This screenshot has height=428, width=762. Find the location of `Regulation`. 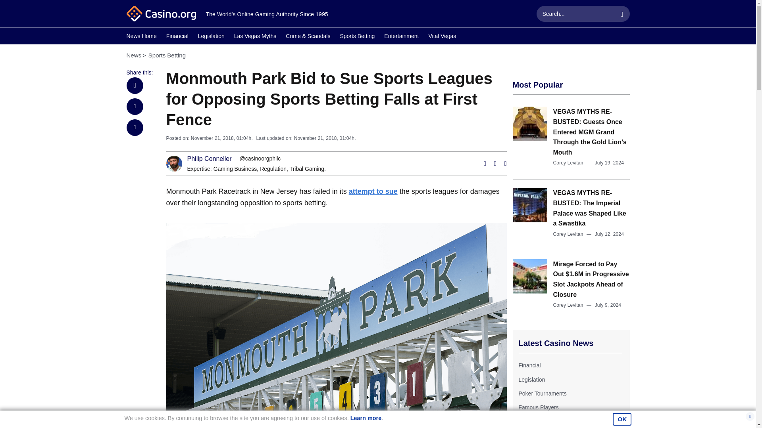

Regulation is located at coordinates (273, 169).